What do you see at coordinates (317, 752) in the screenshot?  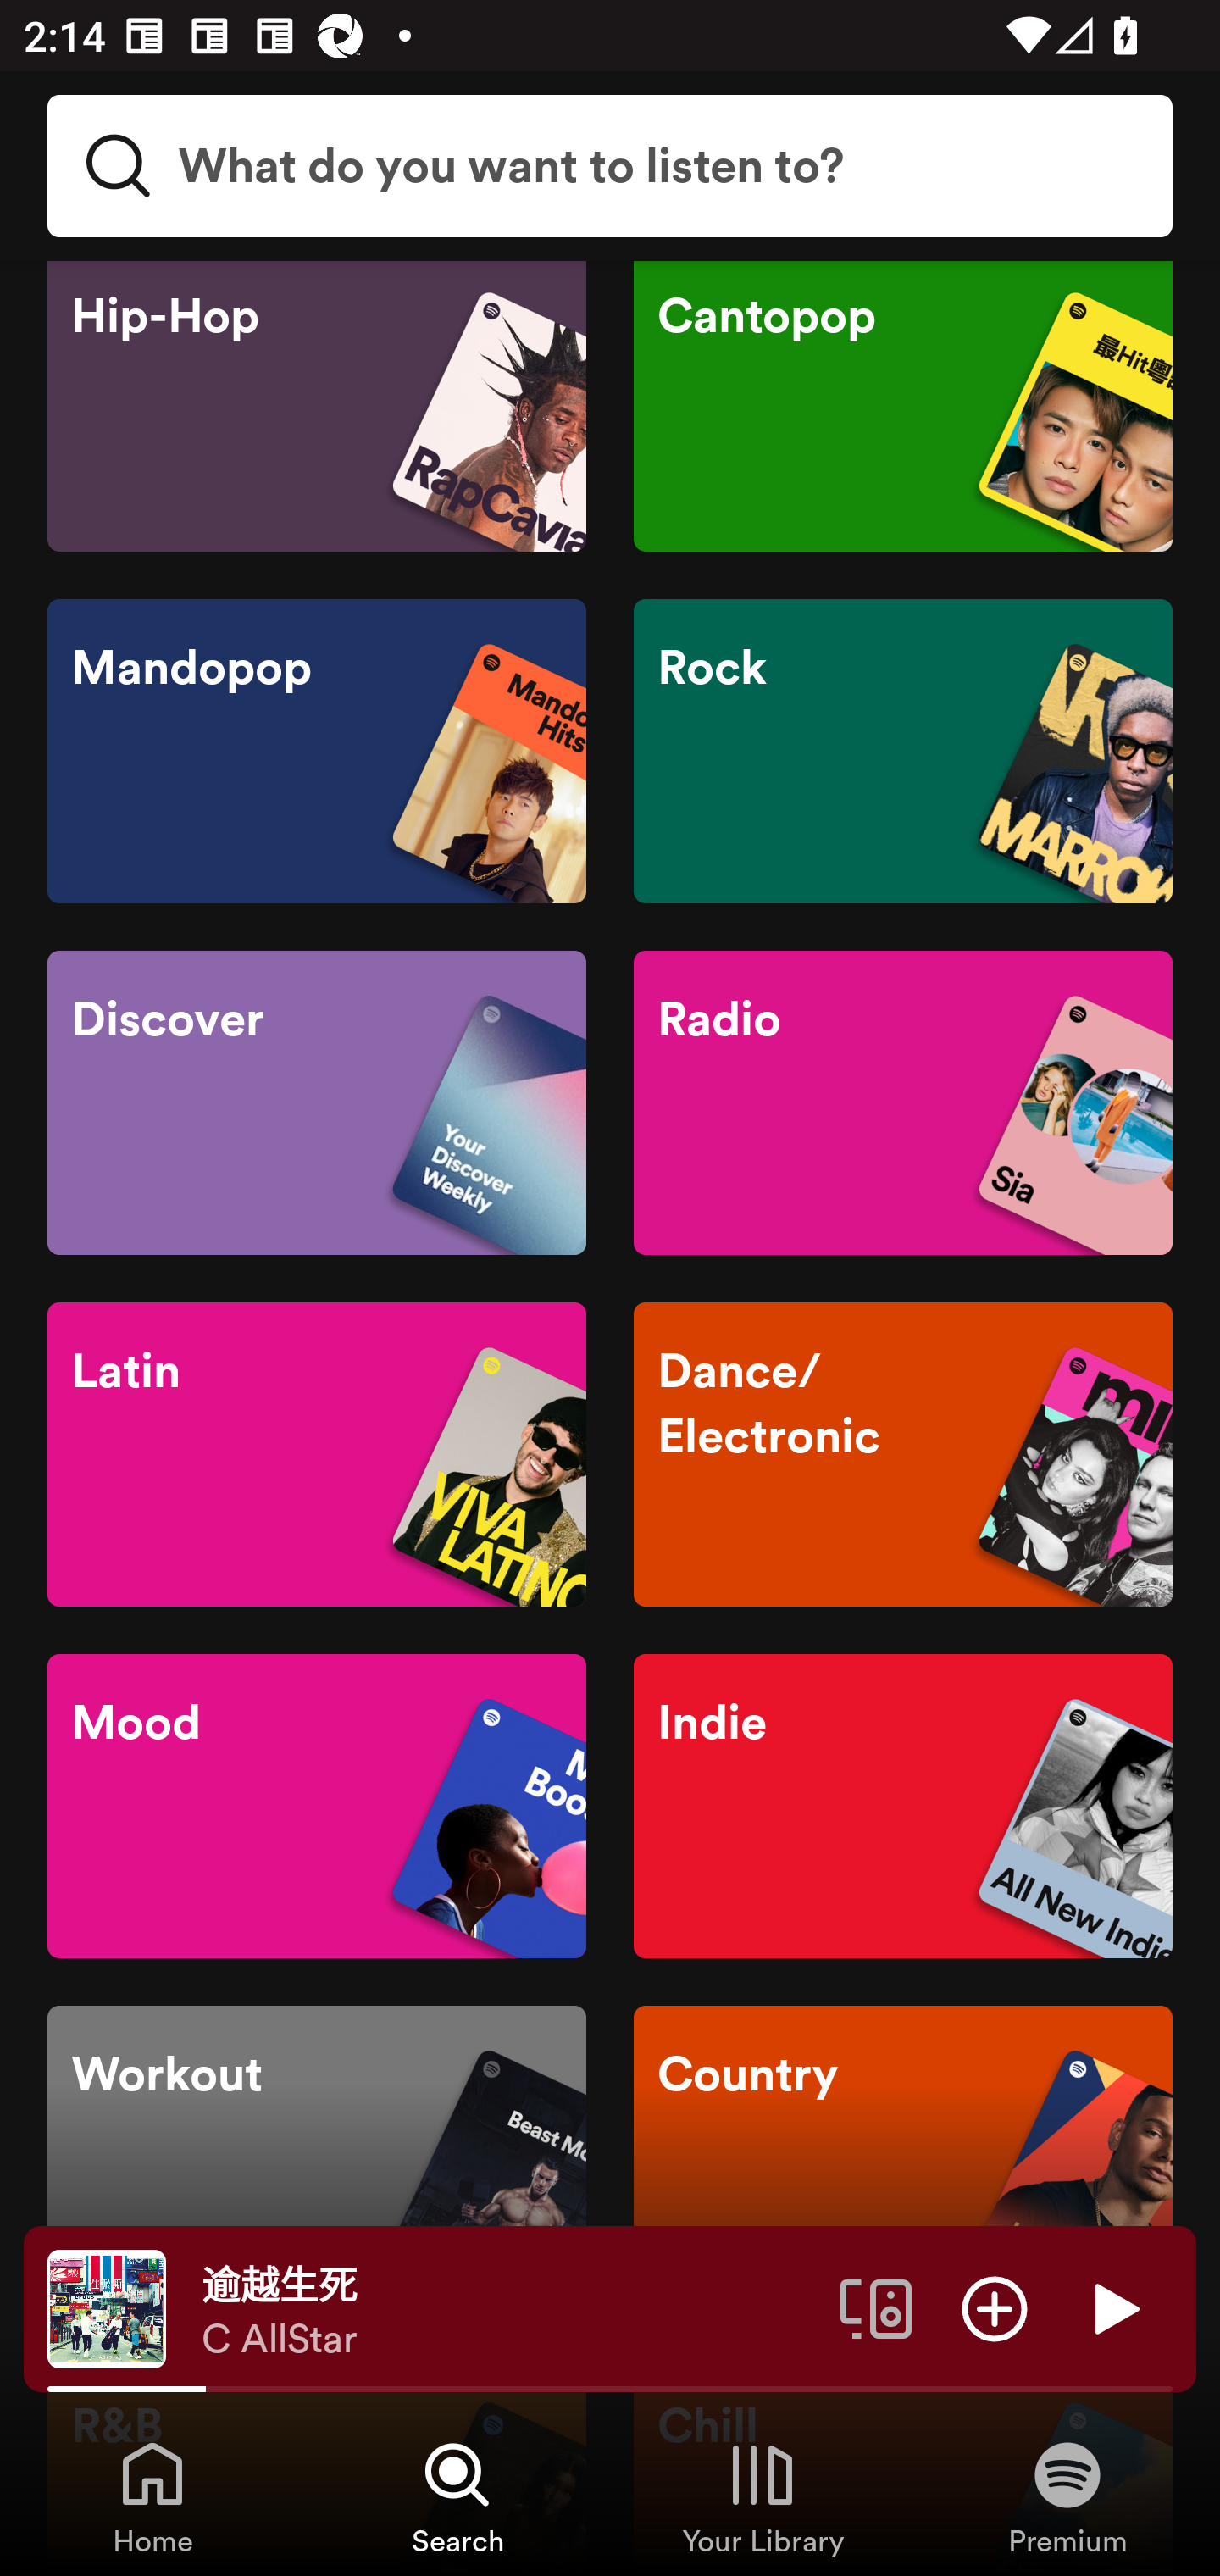 I see `Mandopop` at bounding box center [317, 752].